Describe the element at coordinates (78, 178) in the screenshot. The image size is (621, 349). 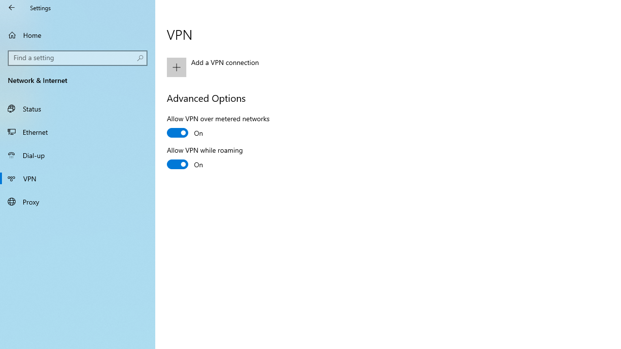
I see `VPN` at that location.